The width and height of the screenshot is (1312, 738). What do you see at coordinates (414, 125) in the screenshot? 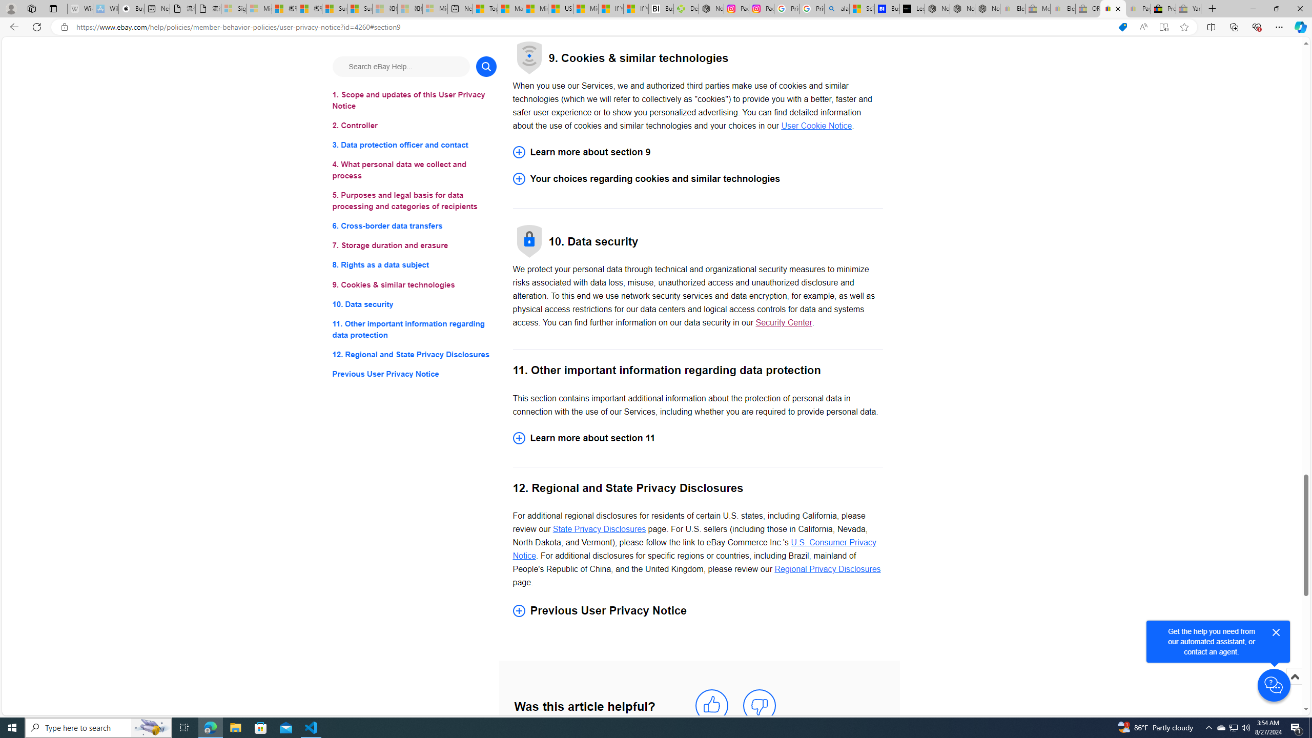
I see `2. Controller` at bounding box center [414, 125].